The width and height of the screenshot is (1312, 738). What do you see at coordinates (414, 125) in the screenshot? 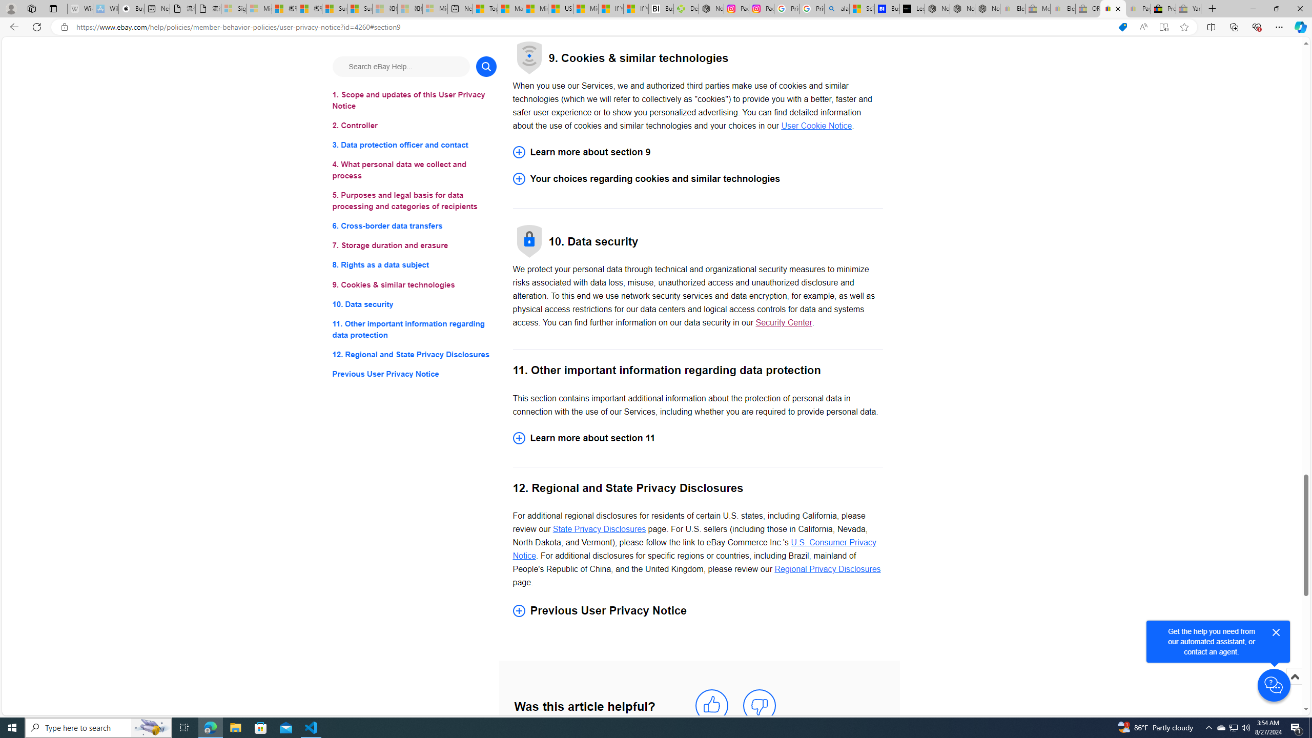
I see `2. Controller` at bounding box center [414, 125].